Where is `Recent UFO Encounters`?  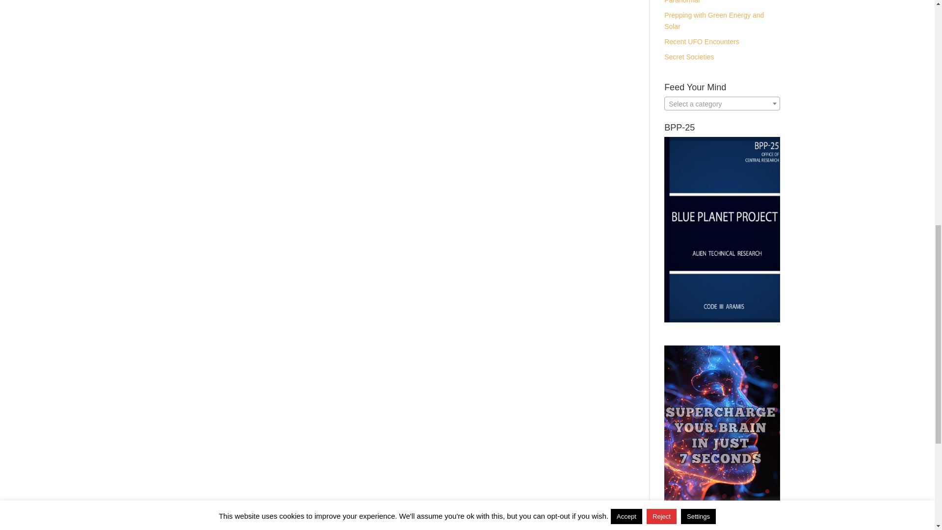 Recent UFO Encounters is located at coordinates (702, 41).